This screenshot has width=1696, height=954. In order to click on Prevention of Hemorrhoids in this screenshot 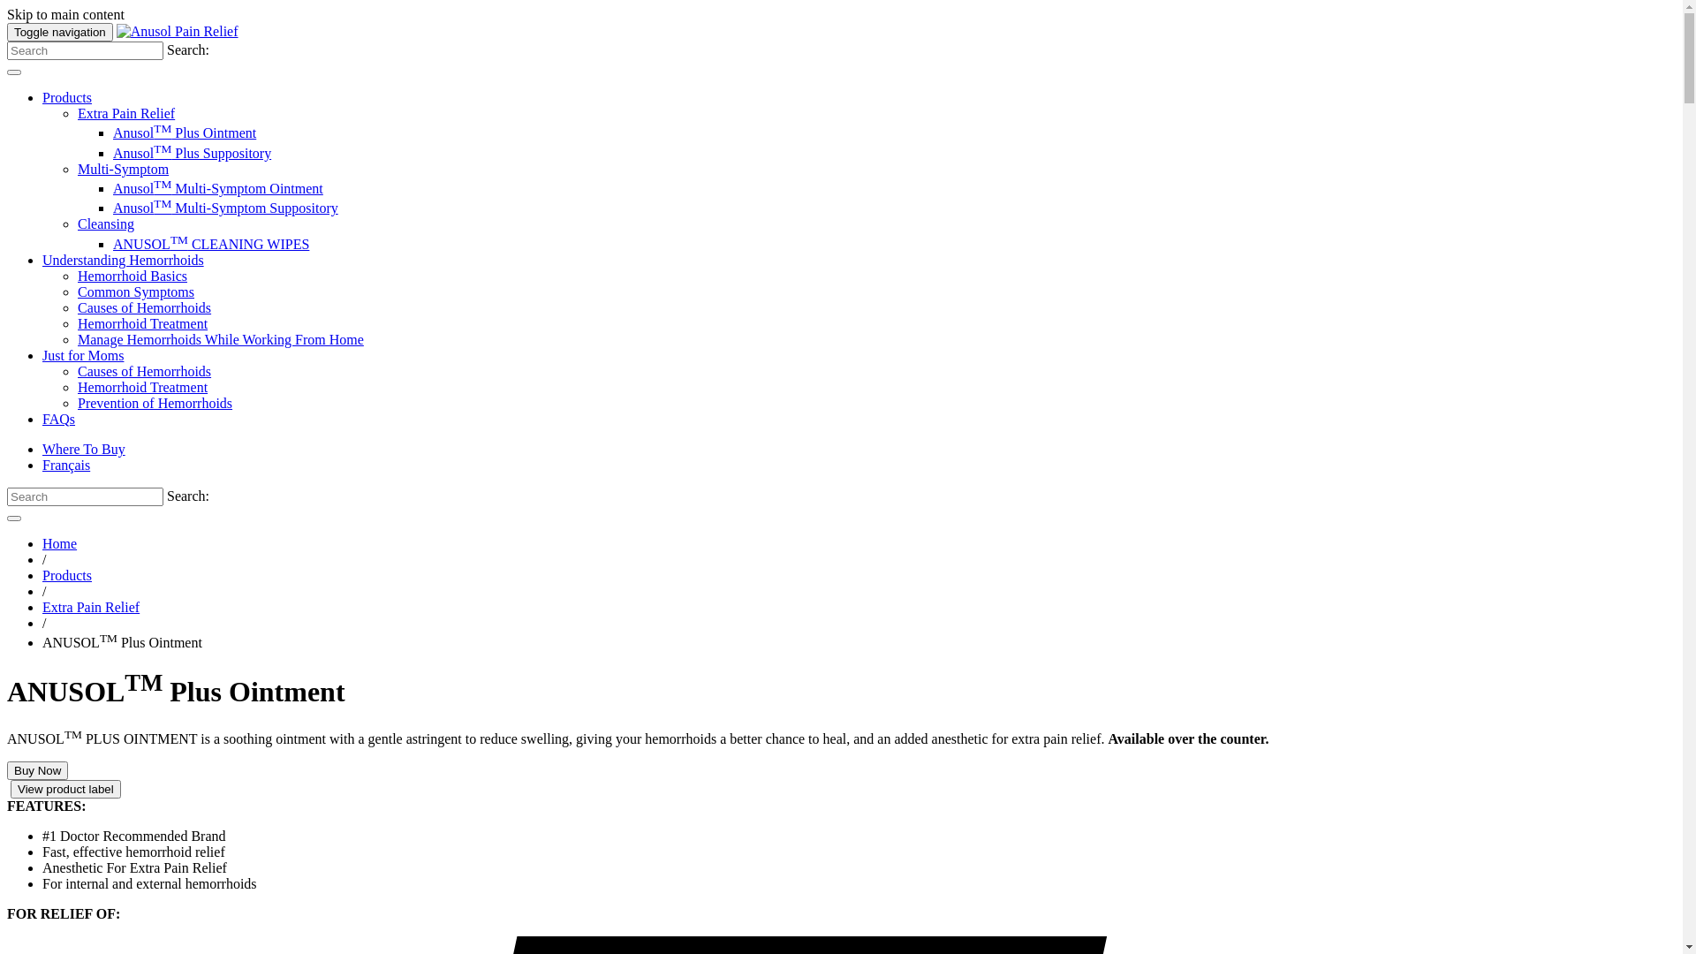, I will do `click(155, 403)`.